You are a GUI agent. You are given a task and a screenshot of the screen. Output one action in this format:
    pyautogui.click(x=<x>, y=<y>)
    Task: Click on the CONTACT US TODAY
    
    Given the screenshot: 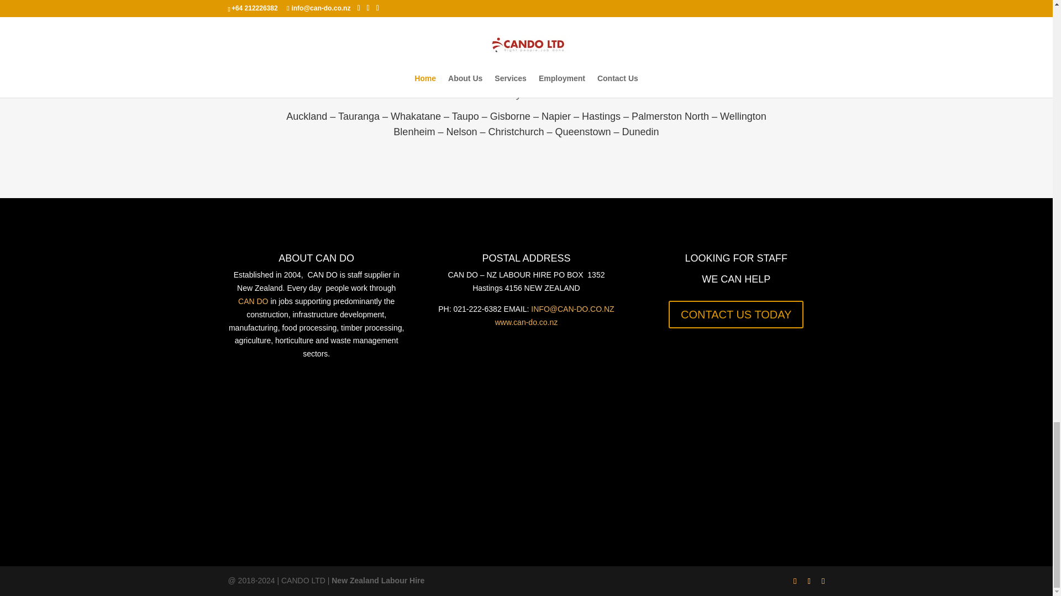 What is the action you would take?
    pyautogui.click(x=736, y=315)
    